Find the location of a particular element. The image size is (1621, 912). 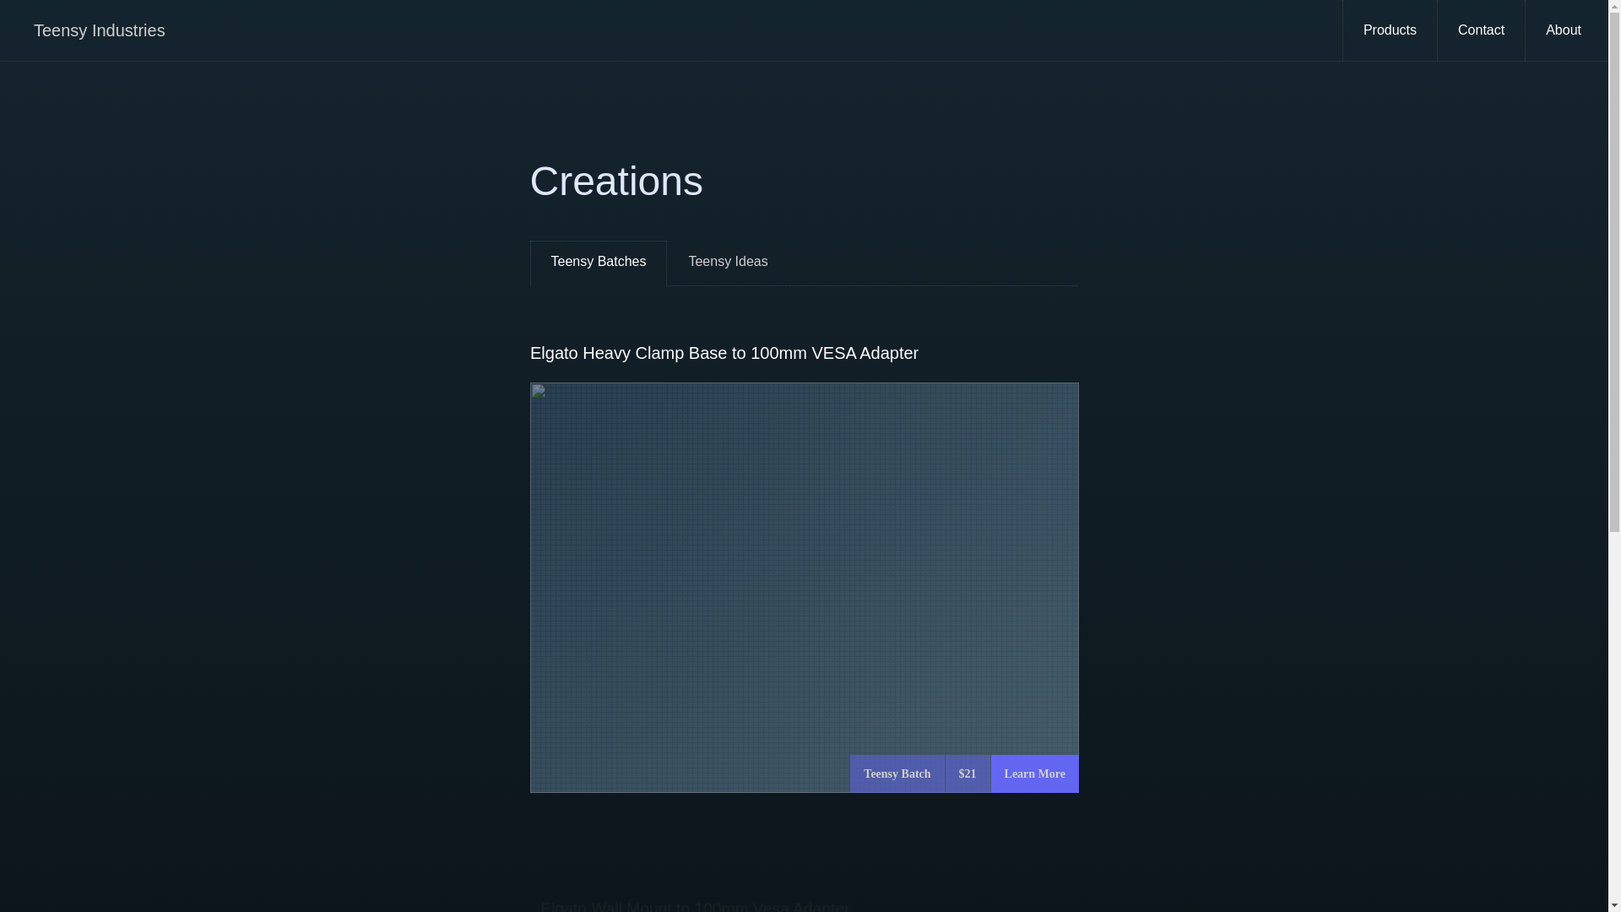

Teensy Ideas is located at coordinates (727, 263).